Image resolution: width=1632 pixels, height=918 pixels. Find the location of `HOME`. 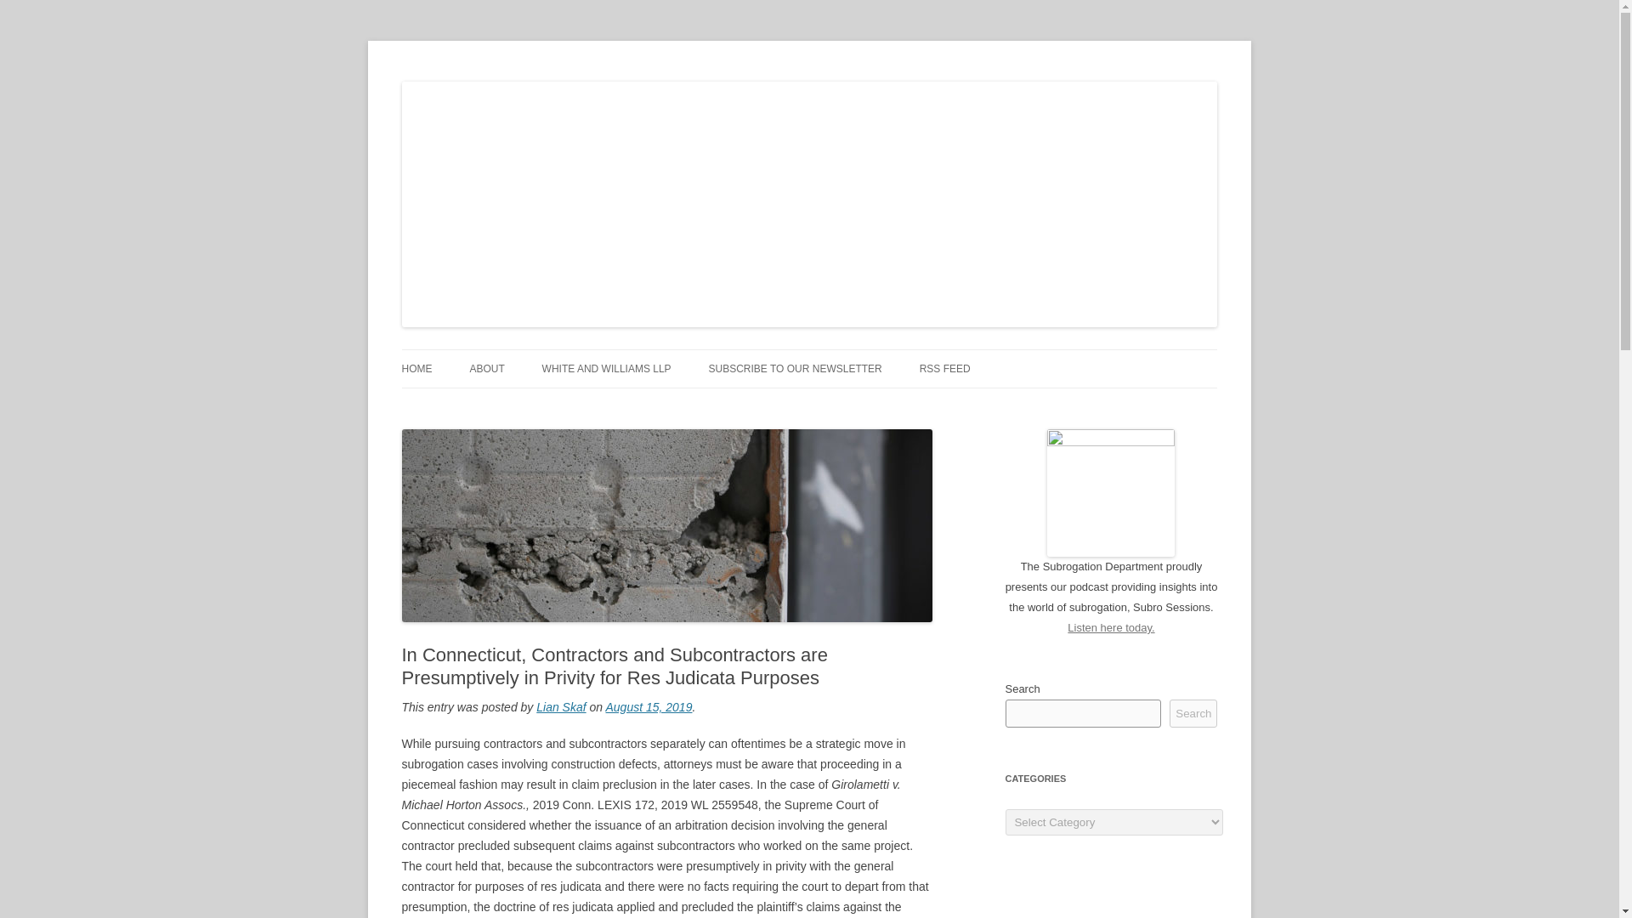

HOME is located at coordinates (416, 368).